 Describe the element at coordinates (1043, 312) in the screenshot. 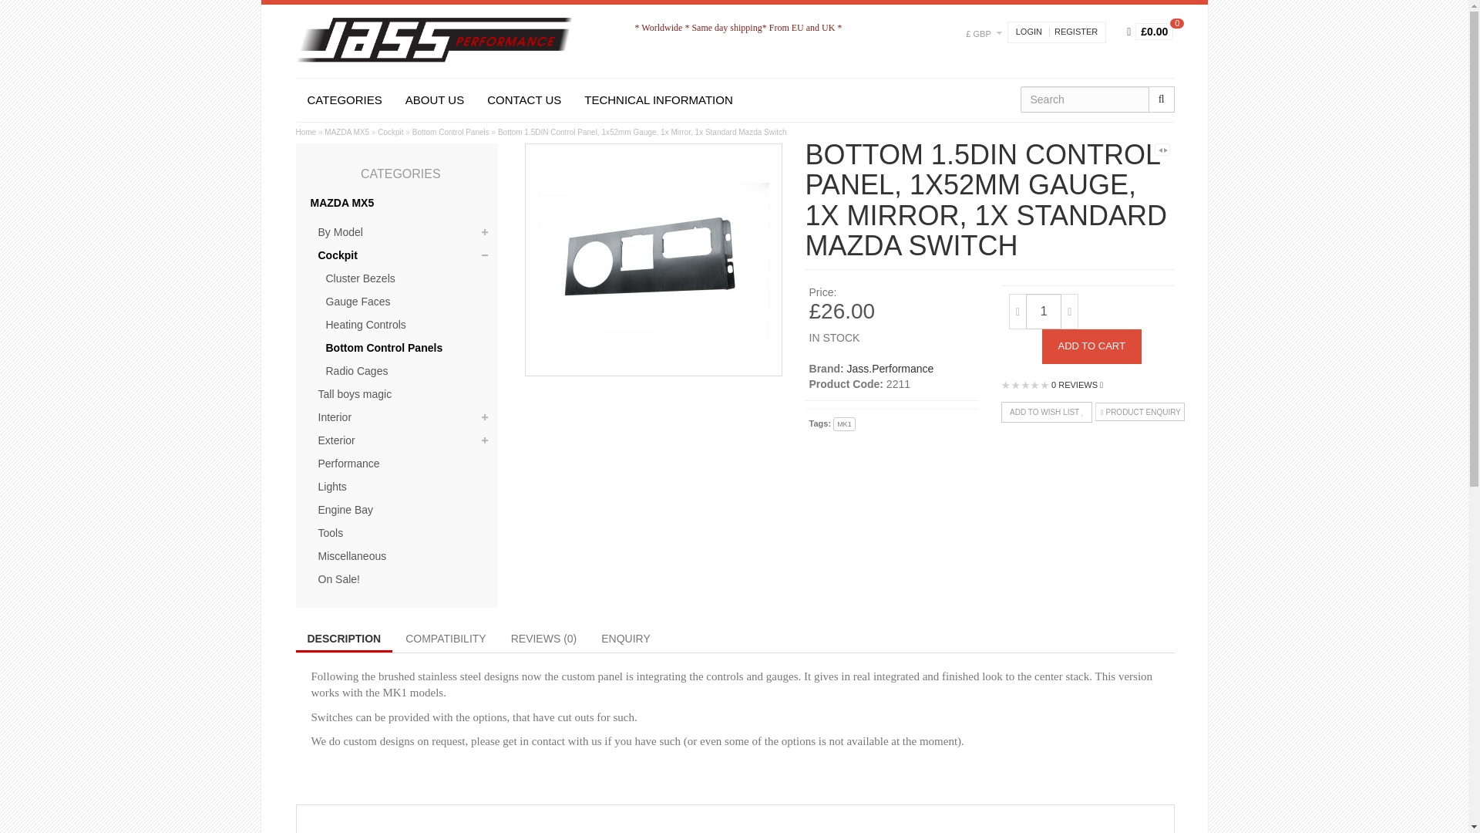

I see `1` at that location.